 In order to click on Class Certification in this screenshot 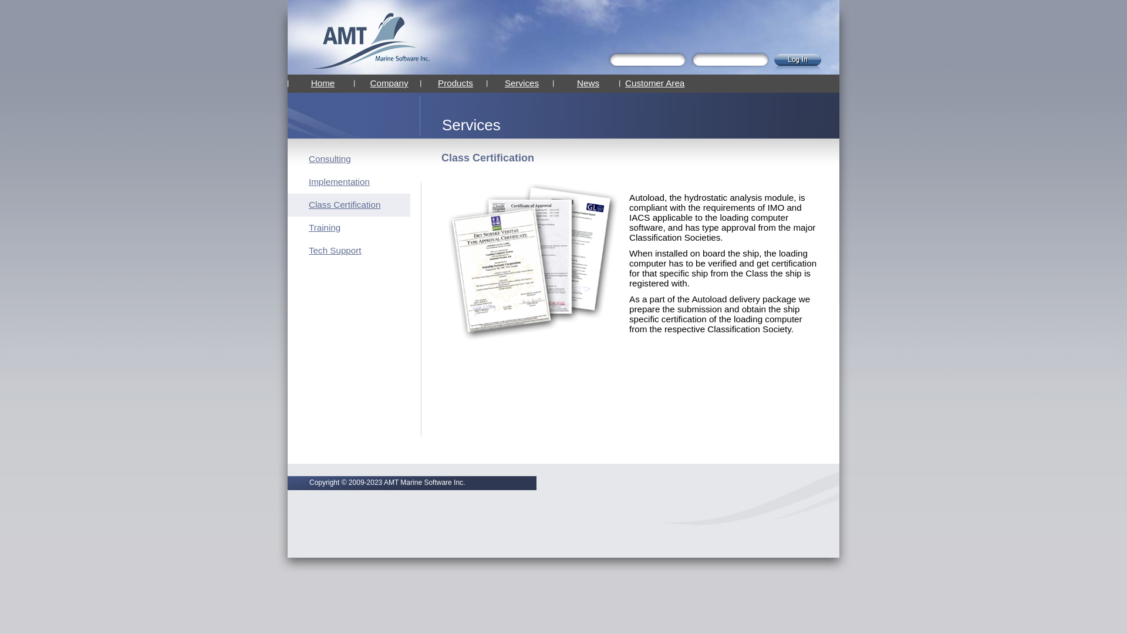, I will do `click(345, 204)`.